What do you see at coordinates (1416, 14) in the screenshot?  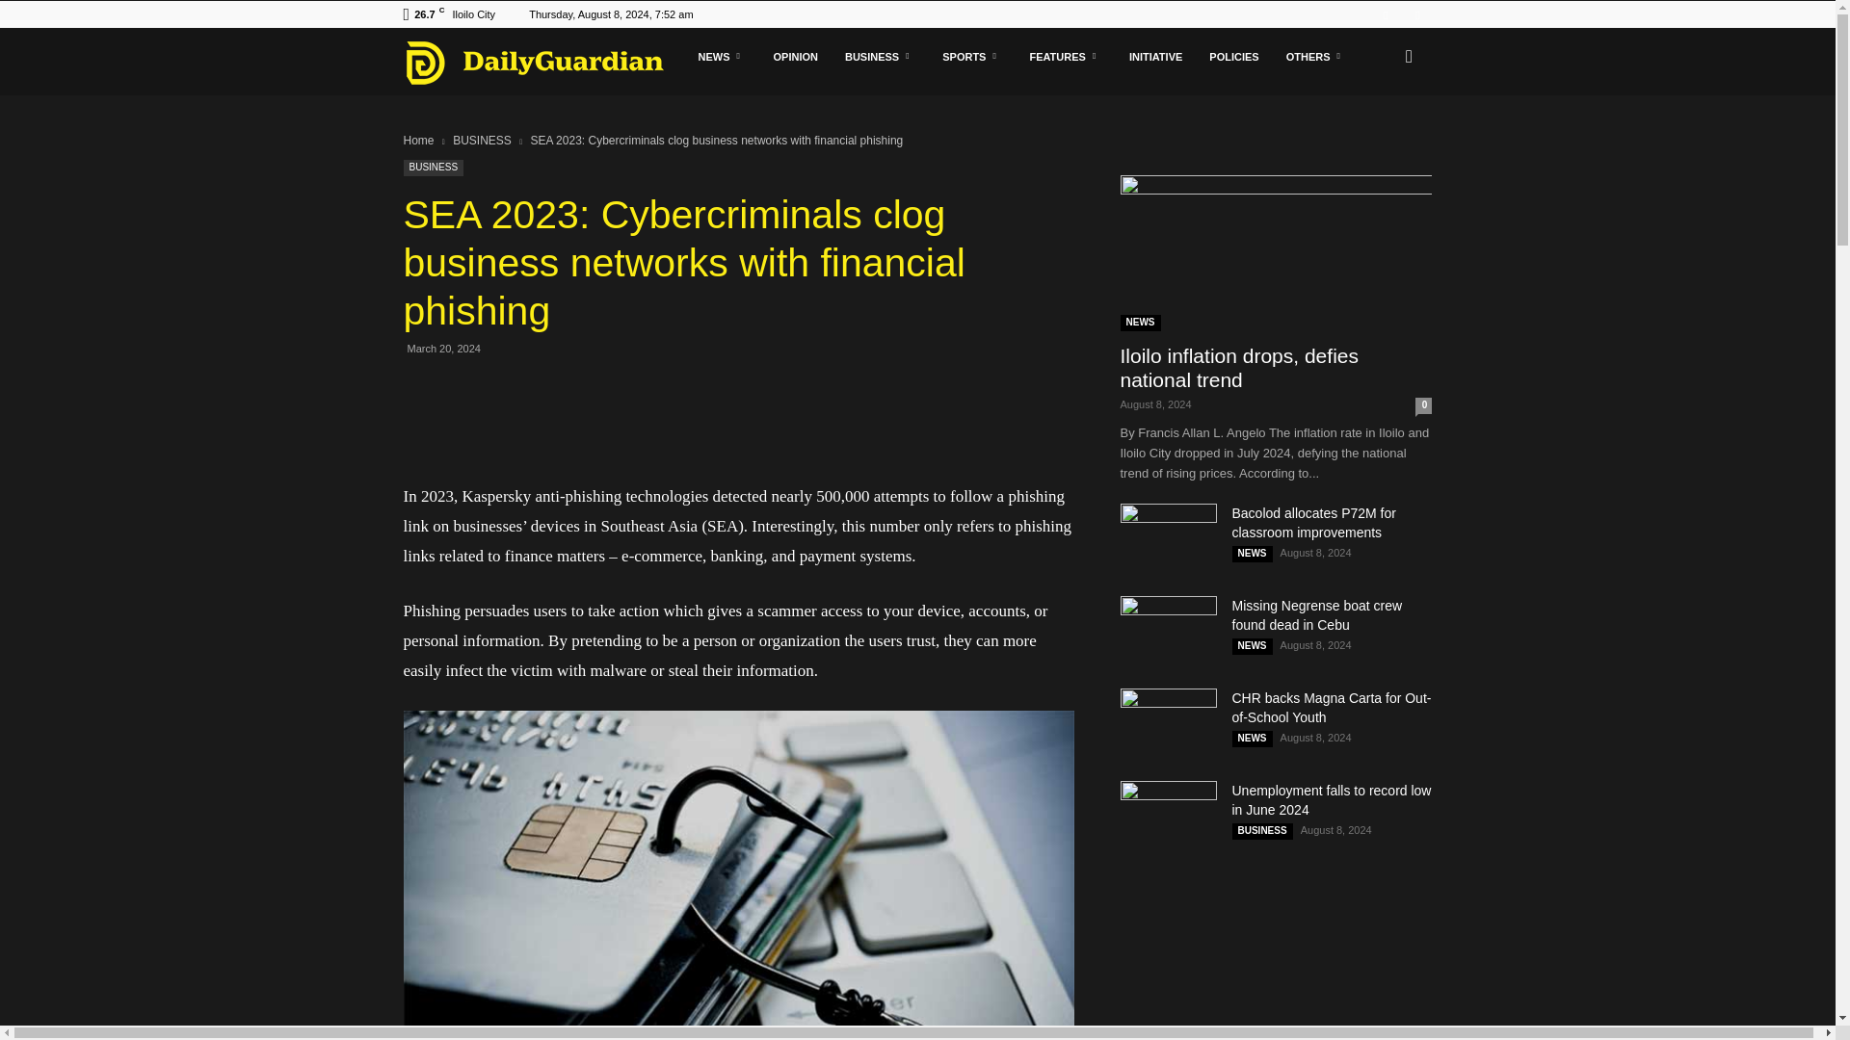 I see `Twitter` at bounding box center [1416, 14].